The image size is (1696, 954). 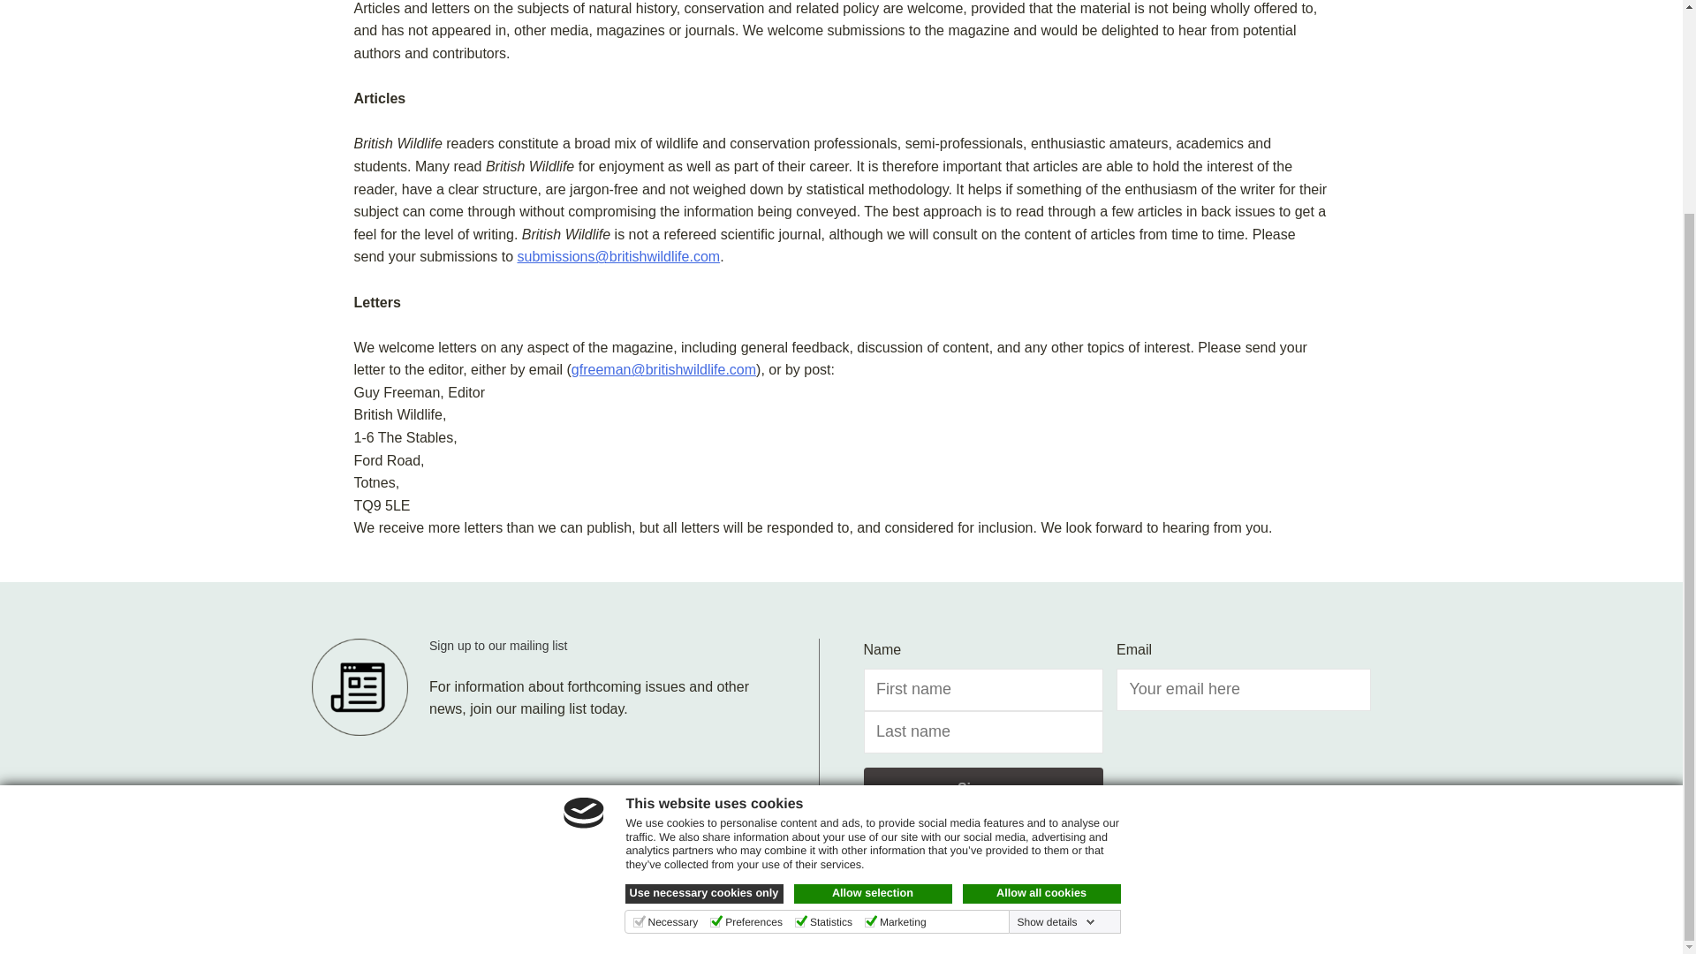 I want to click on Allow all cookies, so click(x=1042, y=631).